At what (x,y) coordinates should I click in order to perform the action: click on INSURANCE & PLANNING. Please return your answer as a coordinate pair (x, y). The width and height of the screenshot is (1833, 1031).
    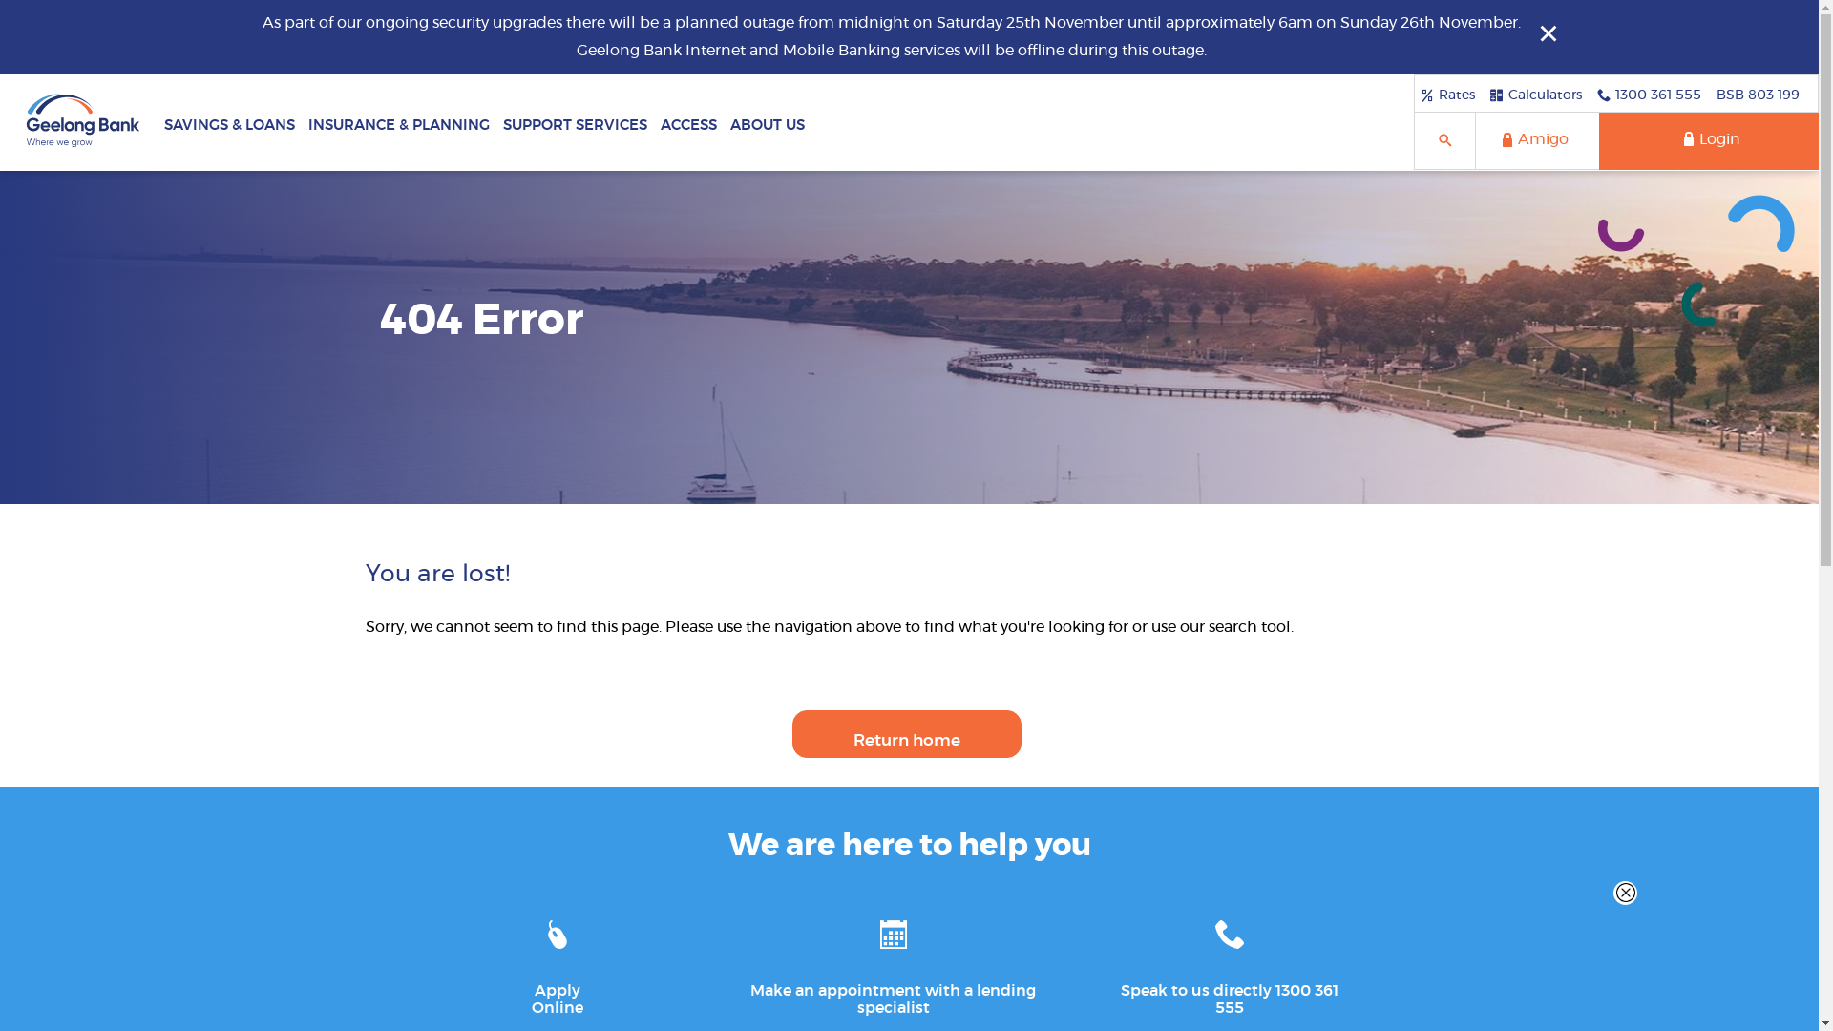
    Looking at the image, I should click on (399, 122).